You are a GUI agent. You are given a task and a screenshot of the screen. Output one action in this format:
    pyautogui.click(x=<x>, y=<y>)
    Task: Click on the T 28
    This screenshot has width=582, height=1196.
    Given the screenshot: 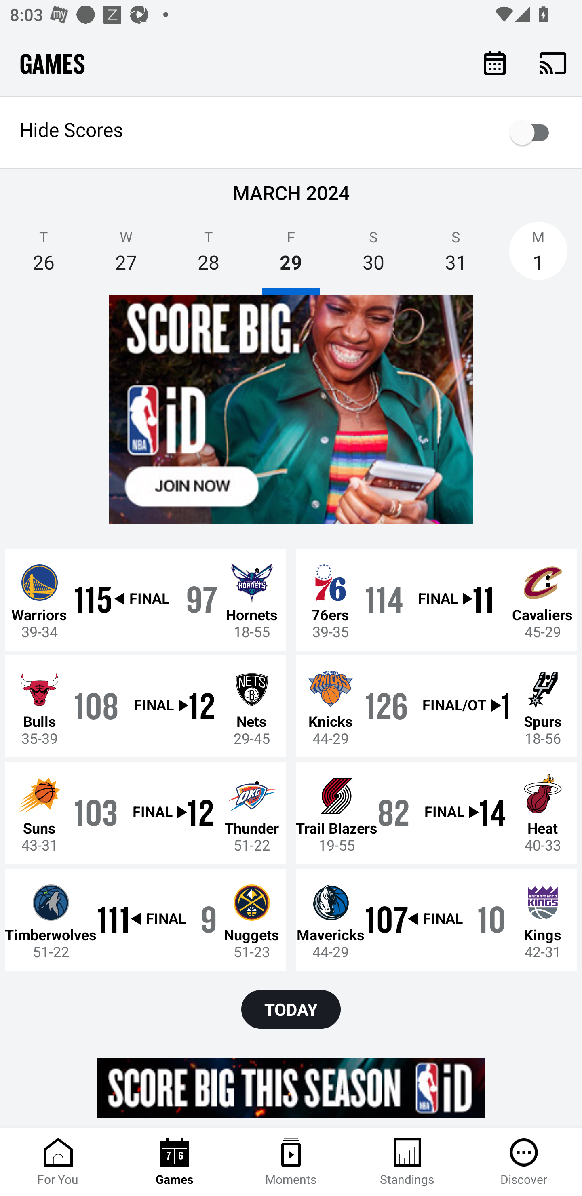 What is the action you would take?
    pyautogui.click(x=208, y=255)
    